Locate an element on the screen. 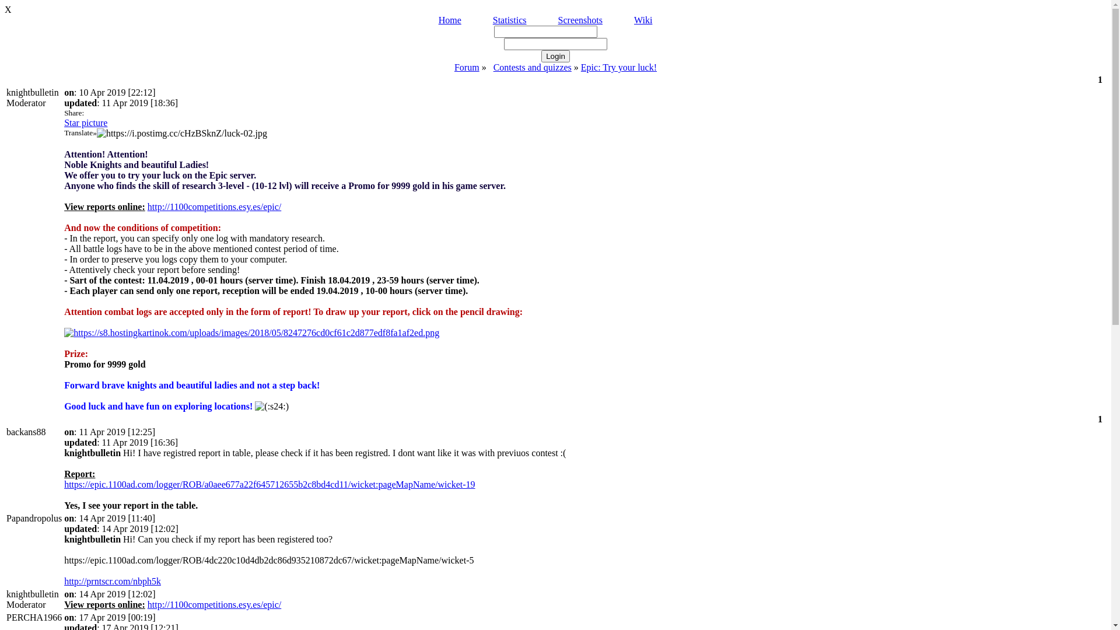 Image resolution: width=1120 pixels, height=630 pixels. Epic: Try your luck! is located at coordinates (619, 68).